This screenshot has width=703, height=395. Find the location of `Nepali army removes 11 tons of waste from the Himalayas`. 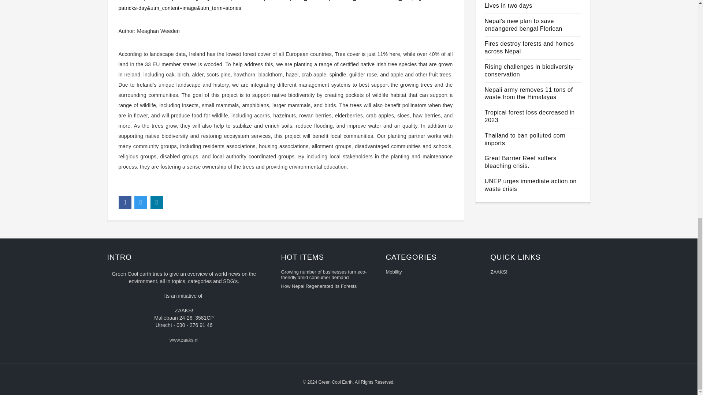

Nepali army removes 11 tons of waste from the Himalayas is located at coordinates (529, 94).